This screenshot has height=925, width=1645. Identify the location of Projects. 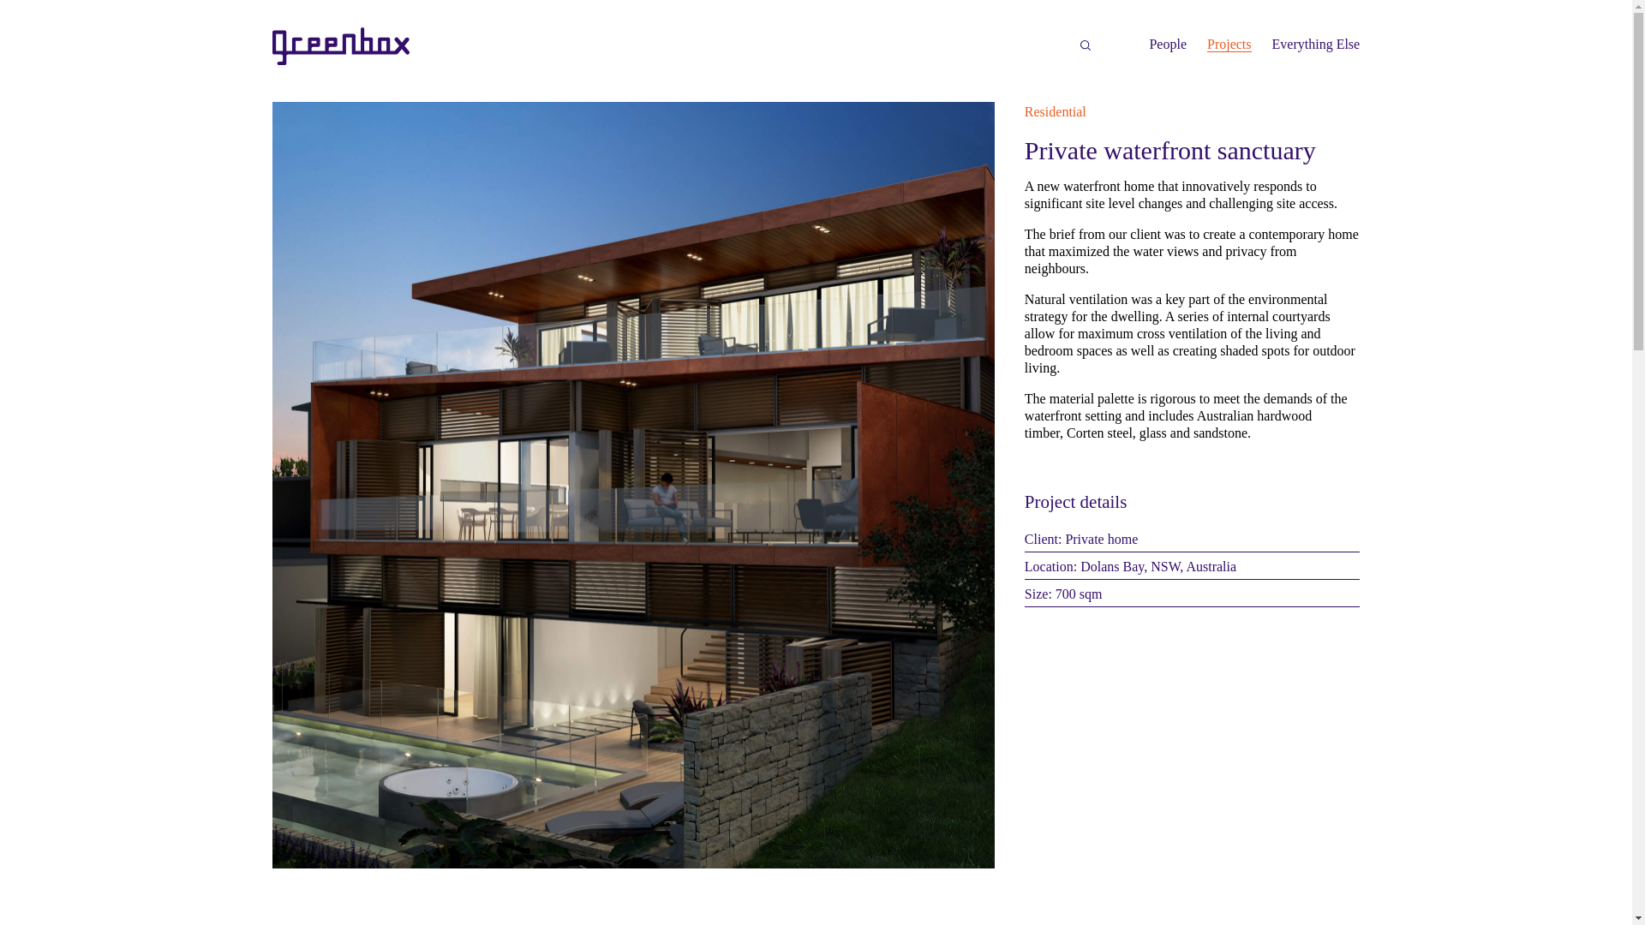
(1229, 45).